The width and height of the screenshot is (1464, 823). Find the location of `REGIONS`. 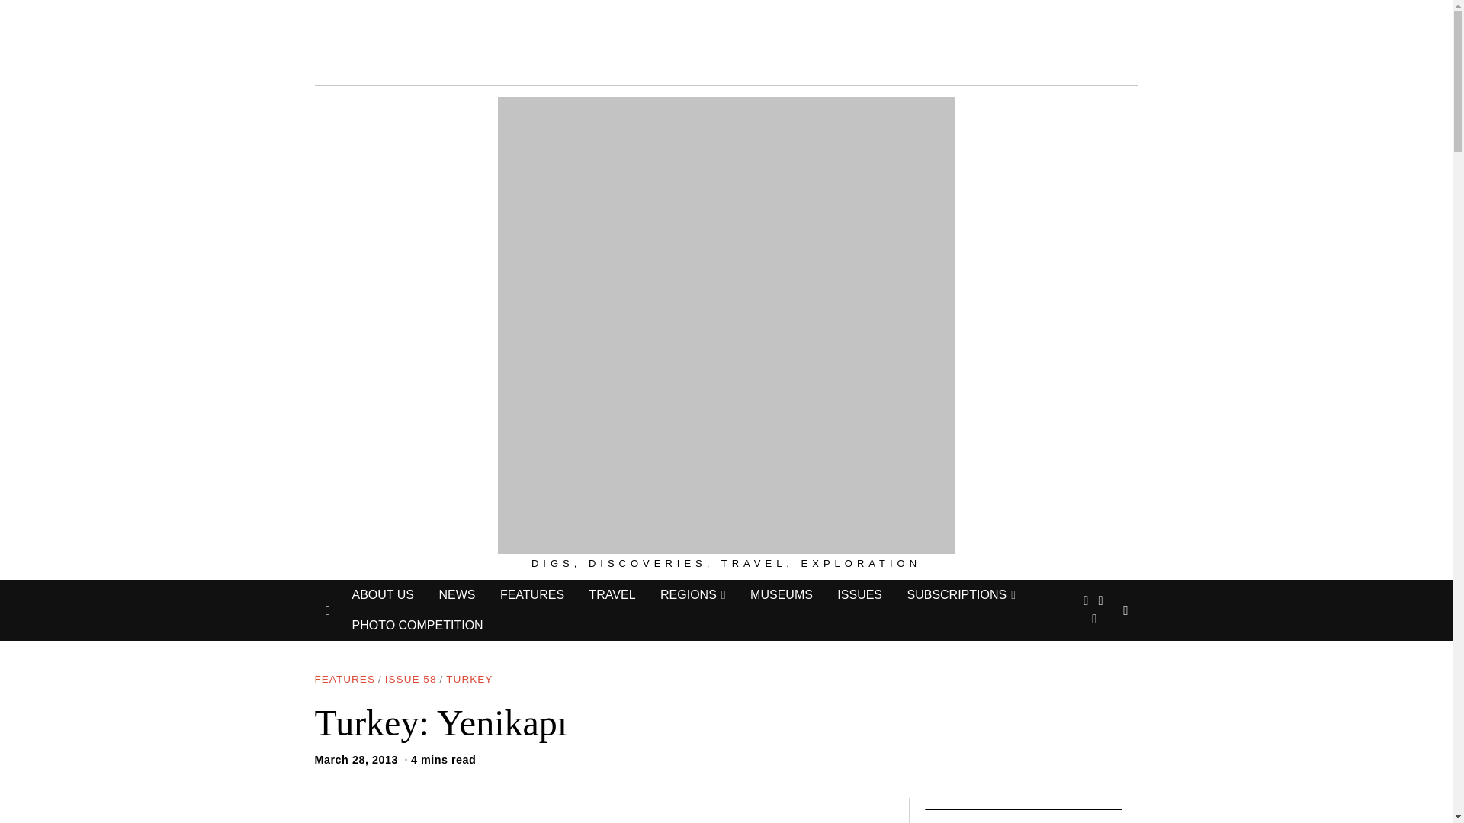

REGIONS is located at coordinates (692, 595).